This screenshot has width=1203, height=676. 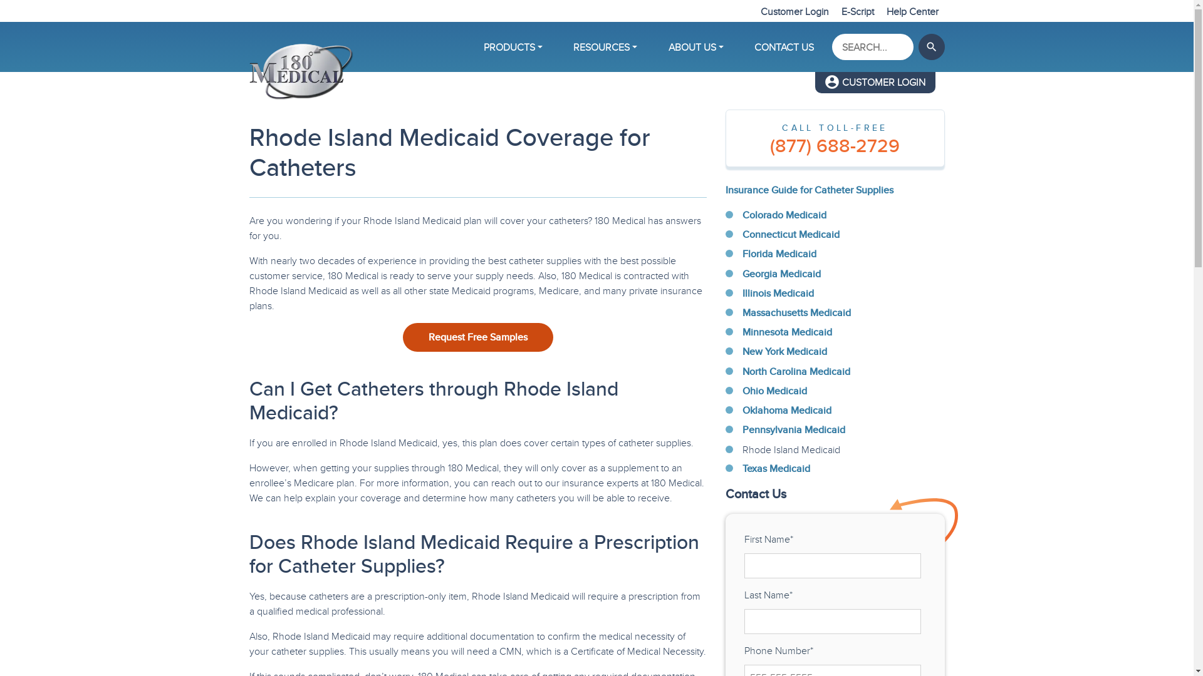 What do you see at coordinates (787, 332) in the screenshot?
I see `Minnesota Medicaid` at bounding box center [787, 332].